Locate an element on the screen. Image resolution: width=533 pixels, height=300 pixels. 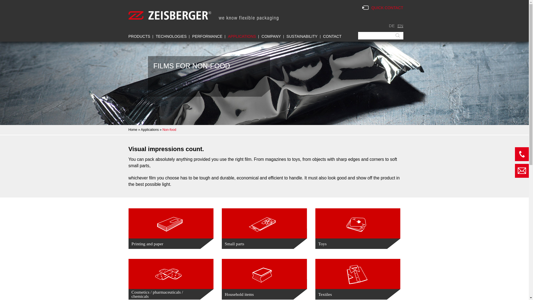
Household items is located at coordinates (264, 279).